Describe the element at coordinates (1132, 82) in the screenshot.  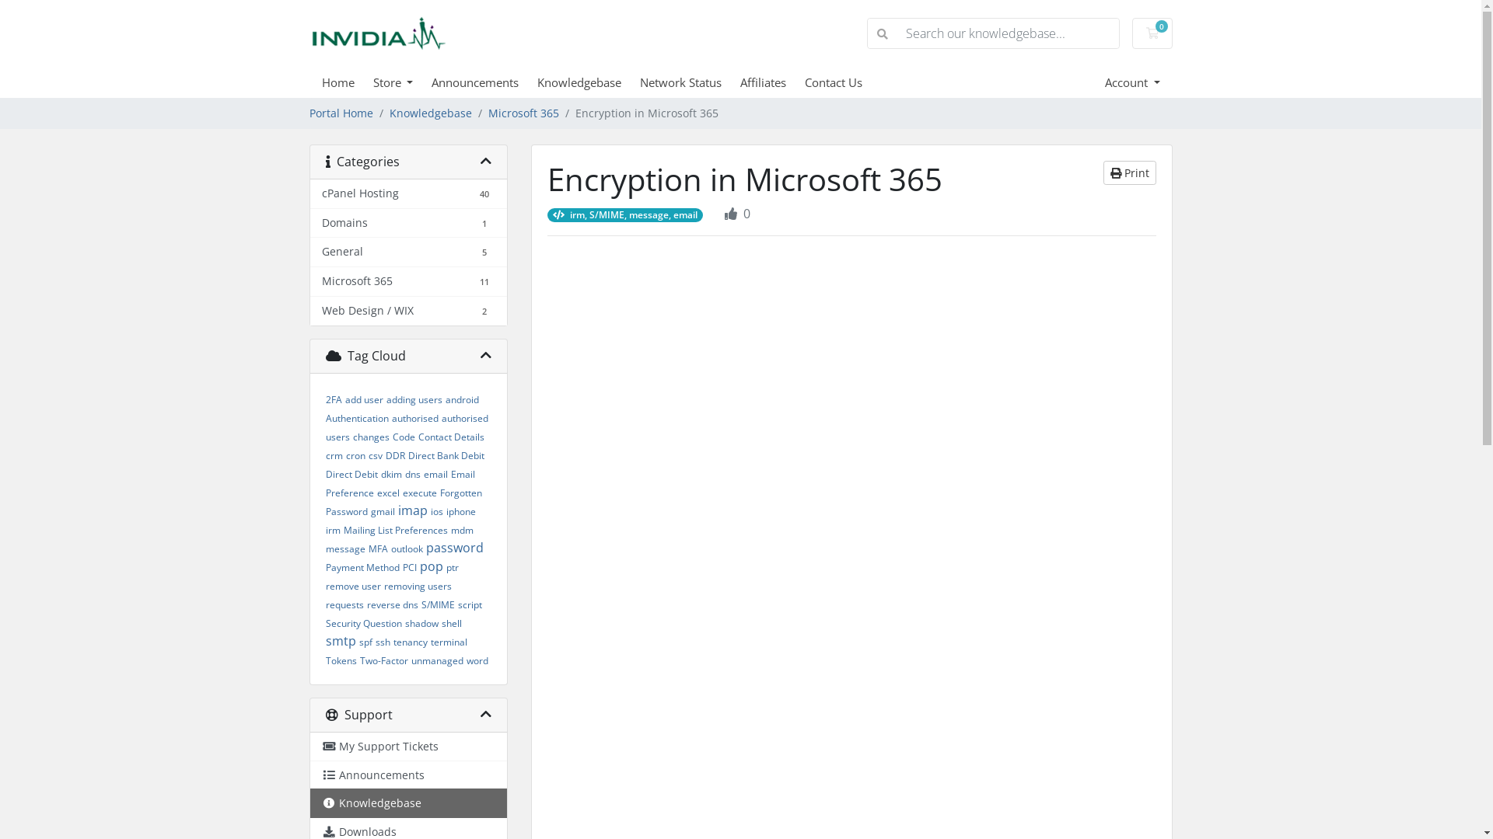
I see `Account` at that location.